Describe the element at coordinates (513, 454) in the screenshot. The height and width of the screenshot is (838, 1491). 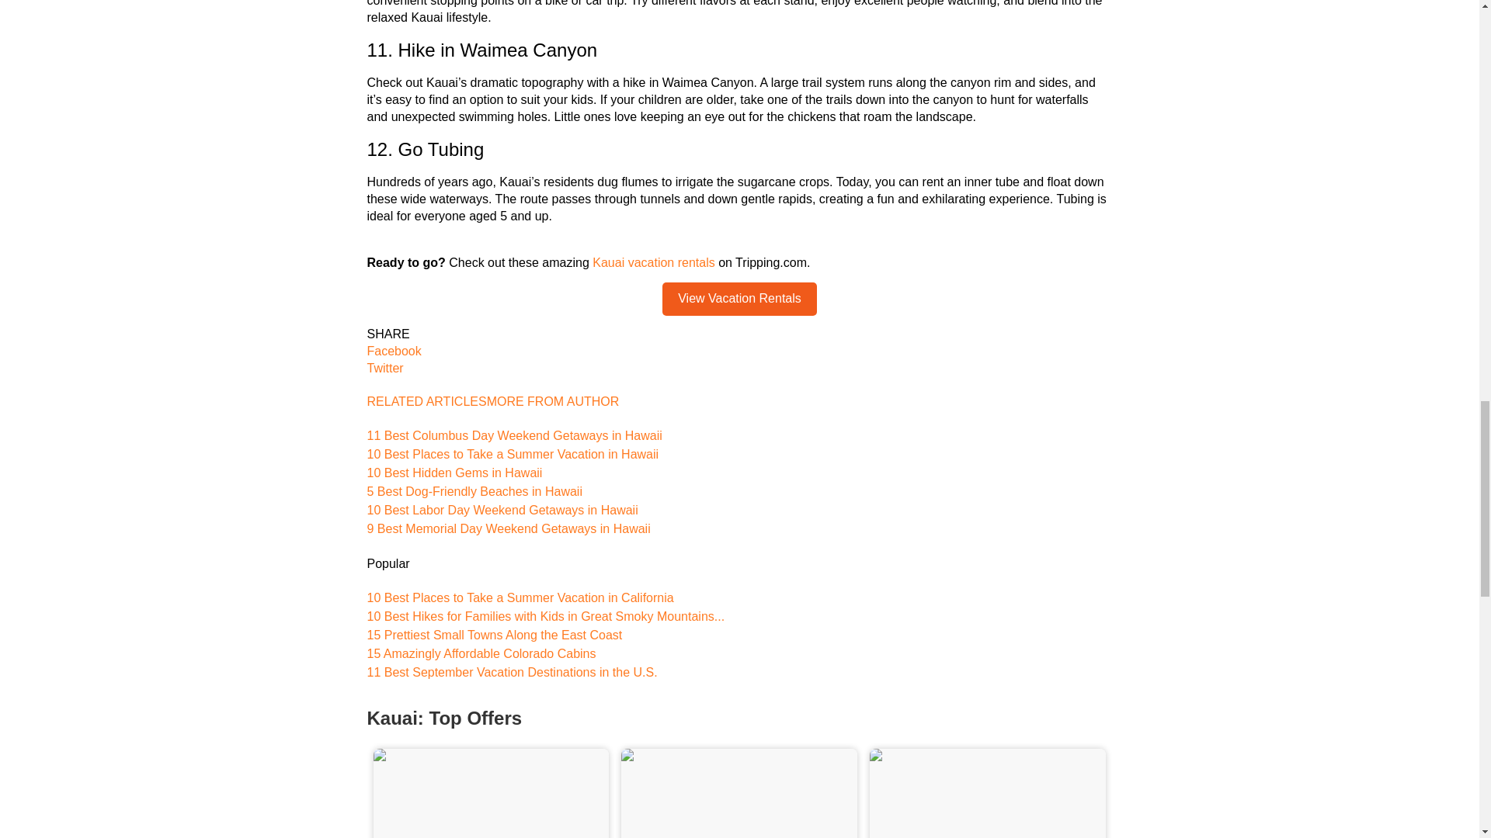
I see `10 Best Places to Take a Summer Vacation in Hawaii` at that location.